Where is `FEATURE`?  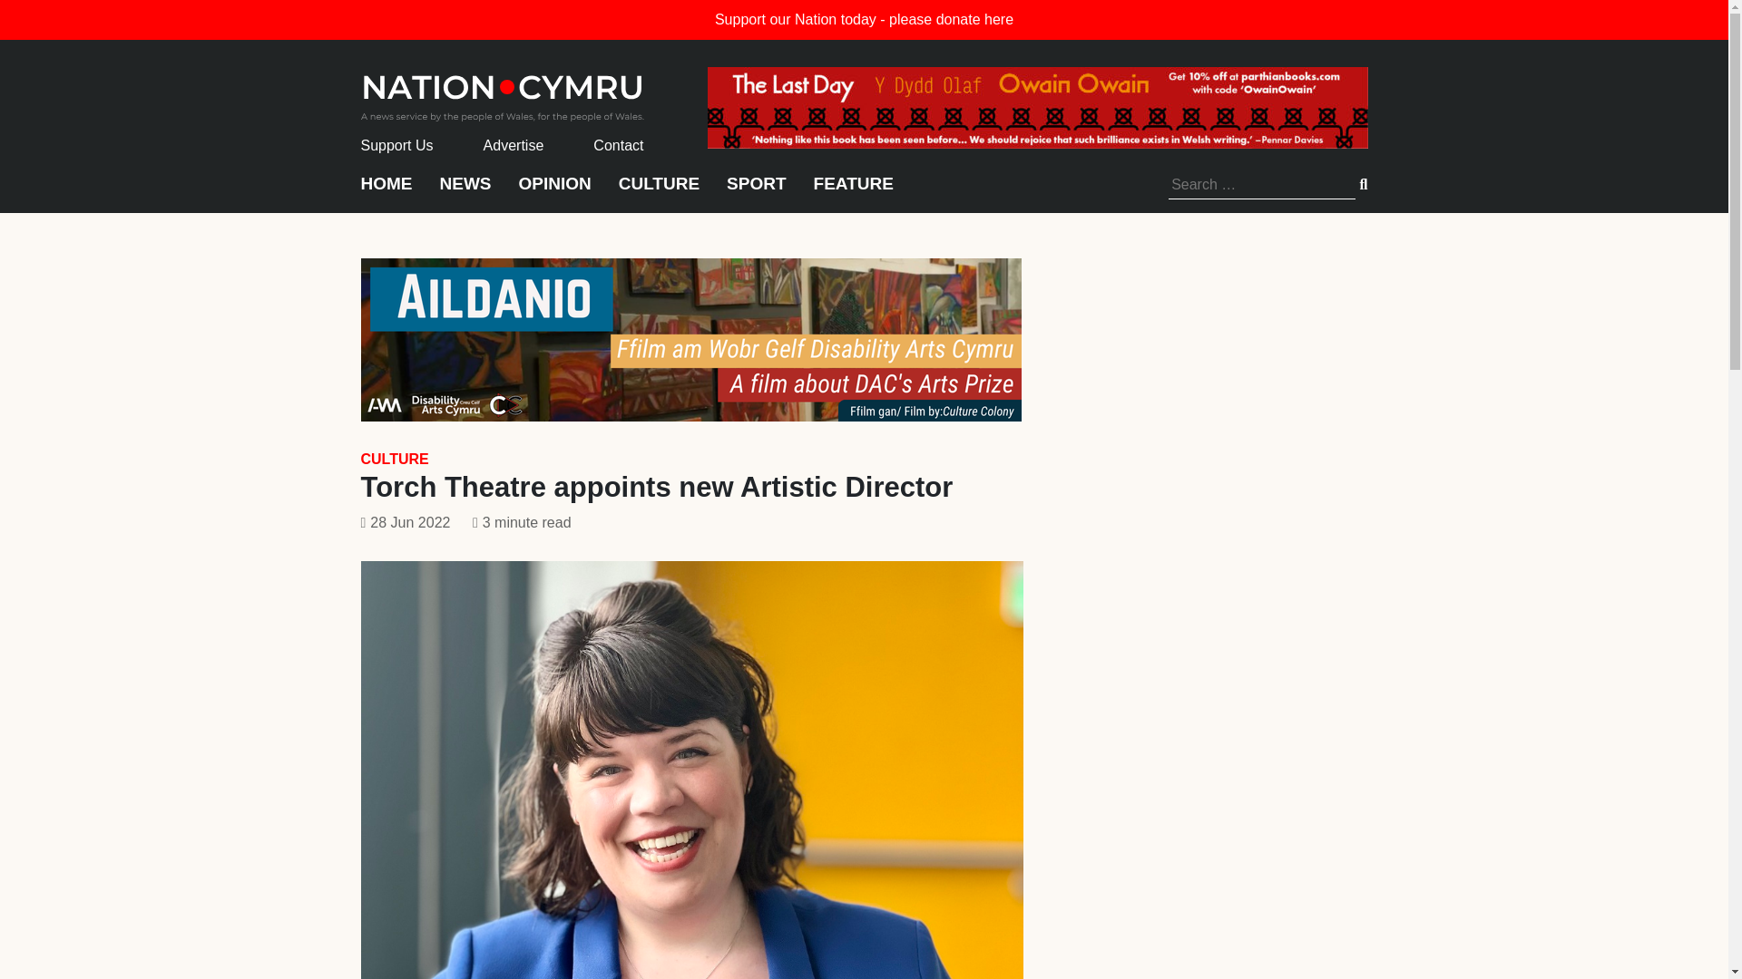
FEATURE is located at coordinates (853, 192).